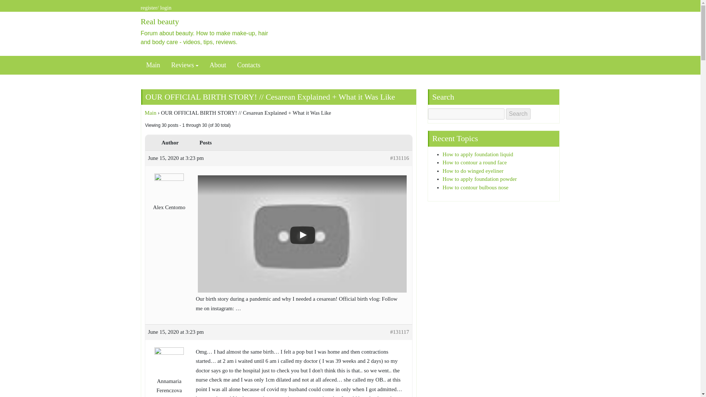 This screenshot has height=397, width=706. I want to click on Search, so click(518, 114).